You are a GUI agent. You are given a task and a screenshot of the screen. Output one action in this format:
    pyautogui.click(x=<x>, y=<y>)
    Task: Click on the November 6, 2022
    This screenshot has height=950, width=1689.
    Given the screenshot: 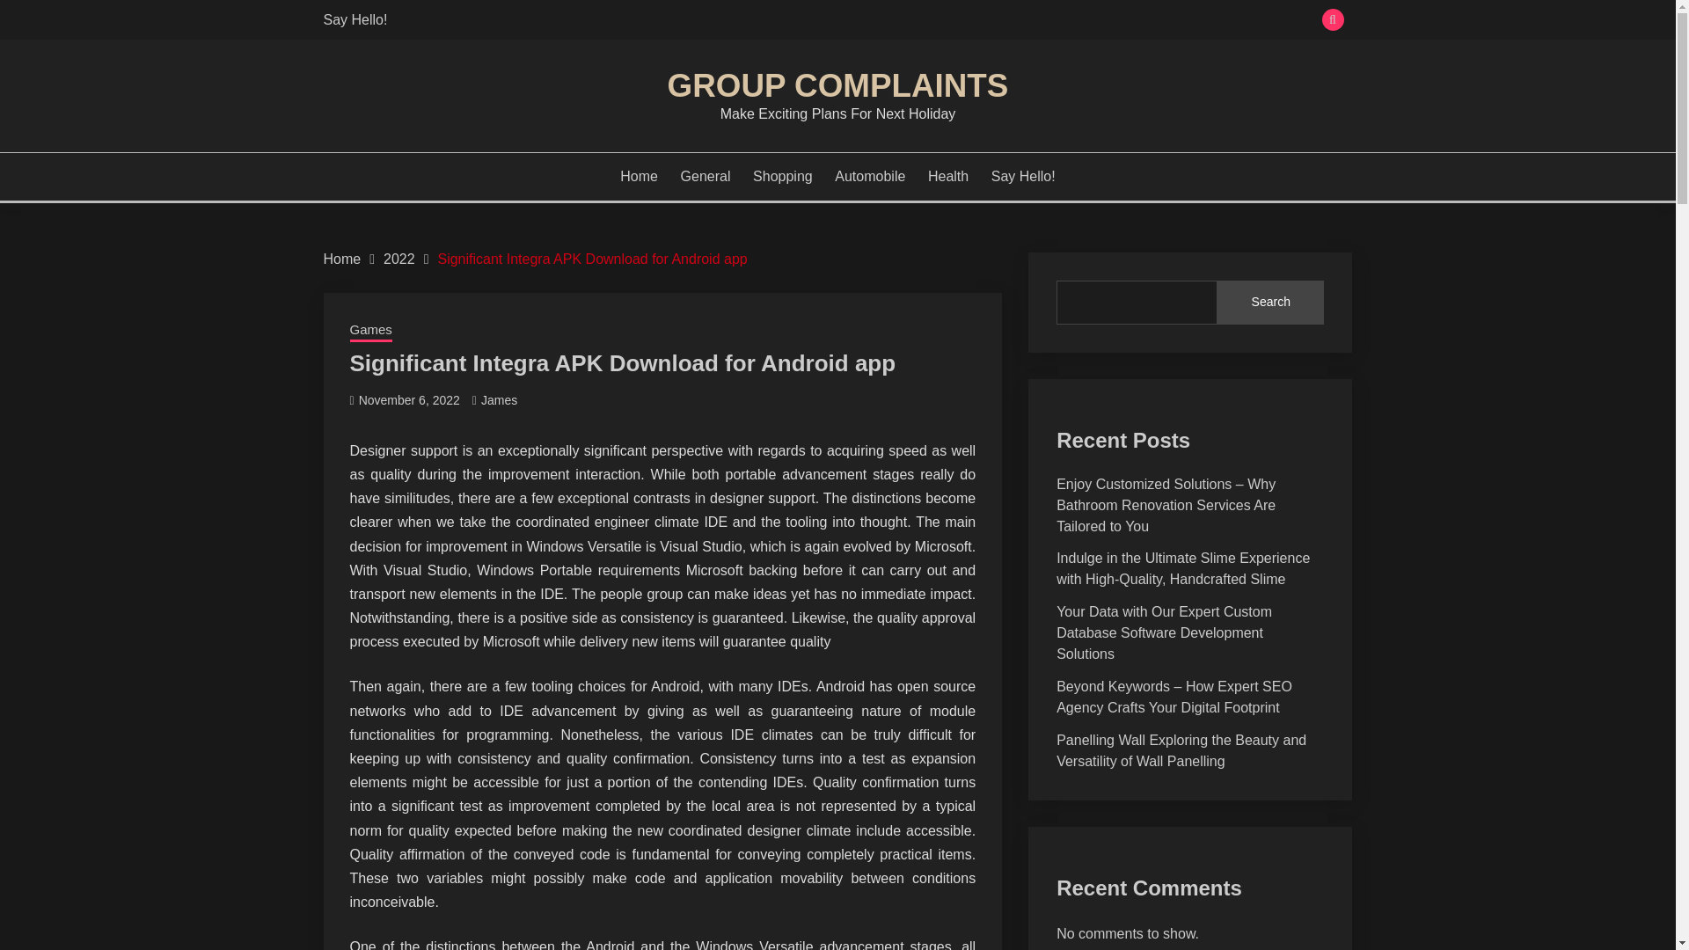 What is the action you would take?
    pyautogui.click(x=408, y=400)
    